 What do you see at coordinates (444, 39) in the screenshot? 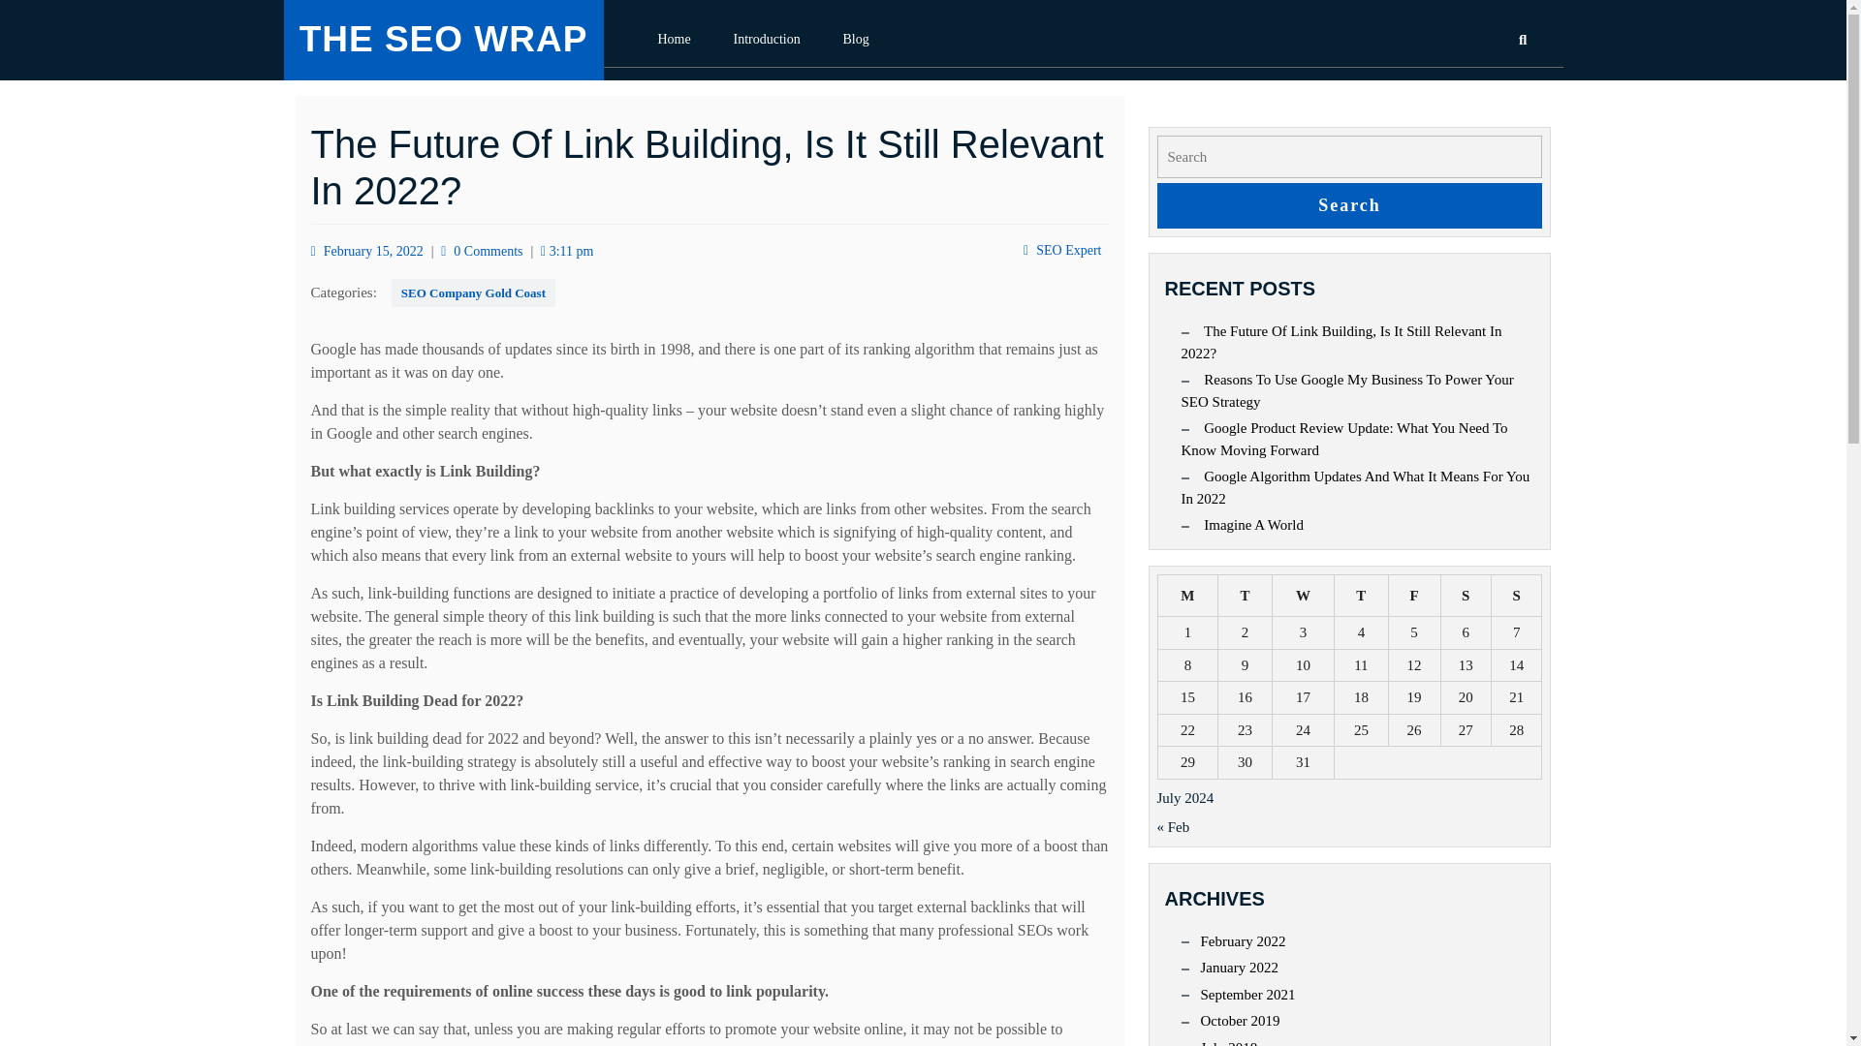
I see `THE SEO WRAP` at bounding box center [444, 39].